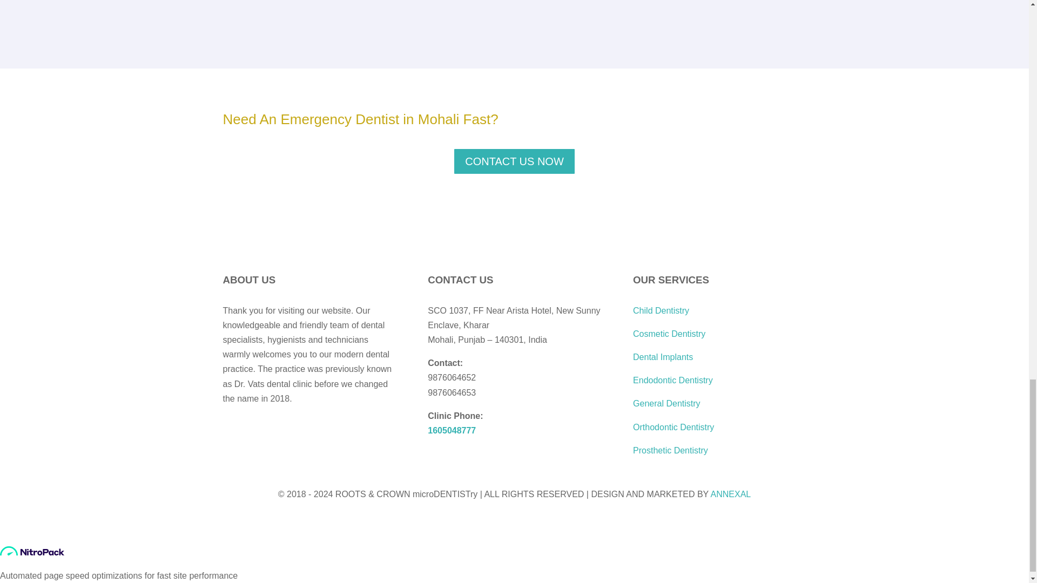  I want to click on Follow on Facebook, so click(231, 431).